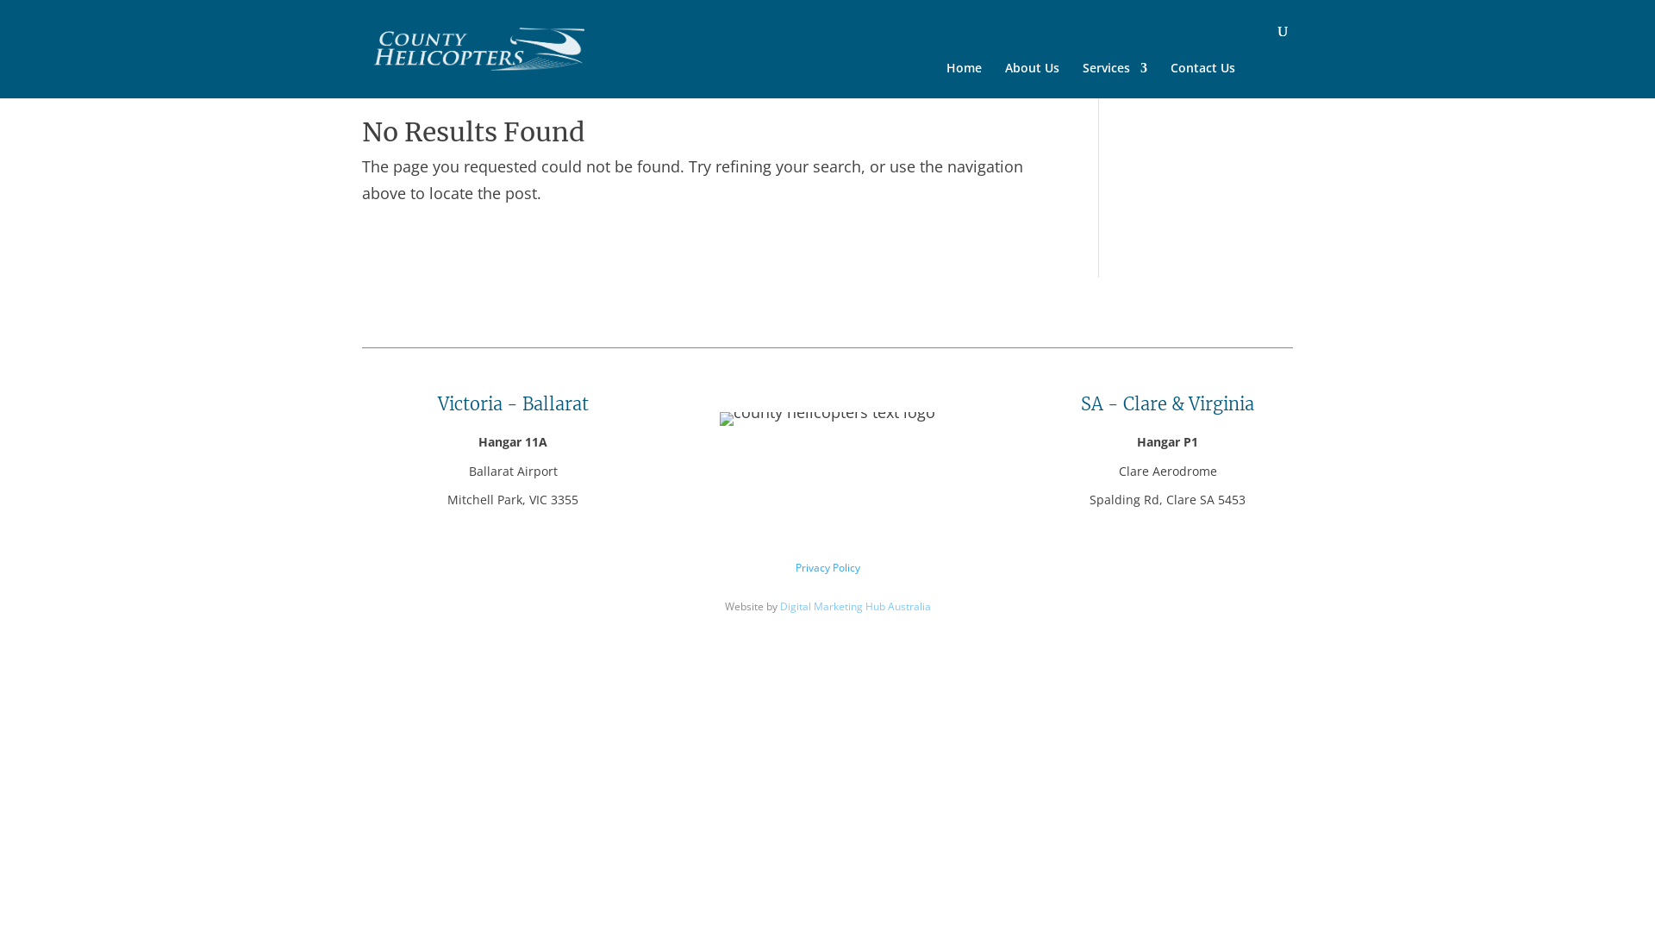 The width and height of the screenshot is (1655, 931). What do you see at coordinates (855, 607) in the screenshot?
I see `Digital Marketing Hub Australia` at bounding box center [855, 607].